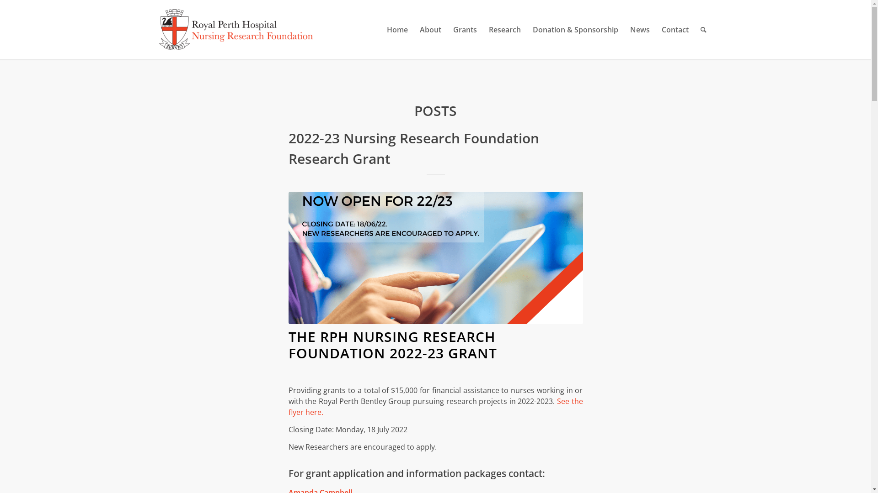 This screenshot has height=493, width=878. I want to click on Contact, so click(675, 30).